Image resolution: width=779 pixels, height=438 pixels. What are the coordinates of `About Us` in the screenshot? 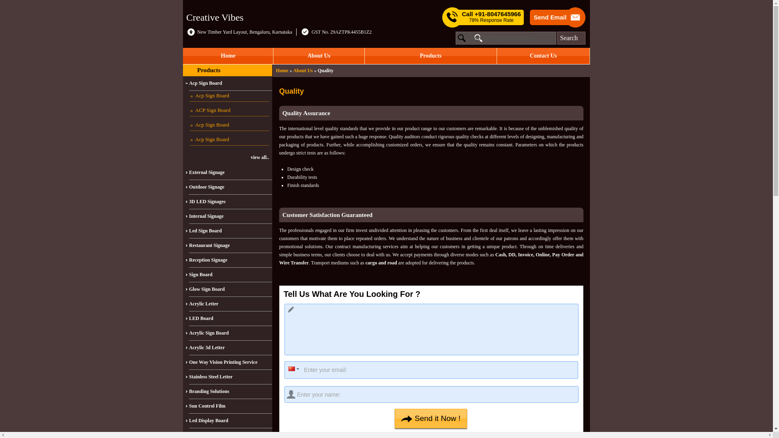 It's located at (318, 56).